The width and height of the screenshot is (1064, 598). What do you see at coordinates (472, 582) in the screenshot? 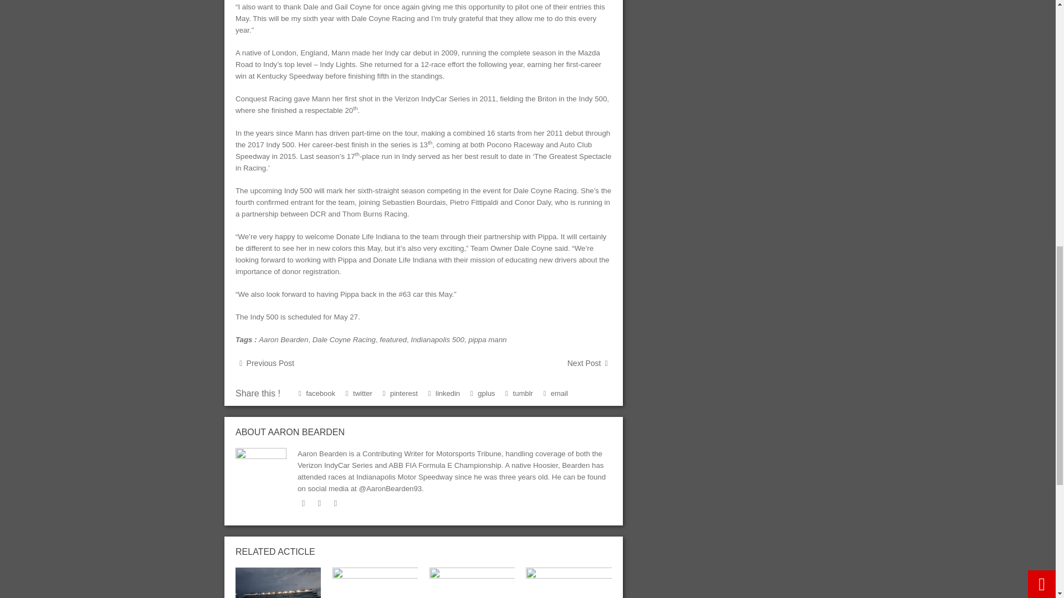
I see `Power Gains Ground on Palou with Portland Victory` at bounding box center [472, 582].